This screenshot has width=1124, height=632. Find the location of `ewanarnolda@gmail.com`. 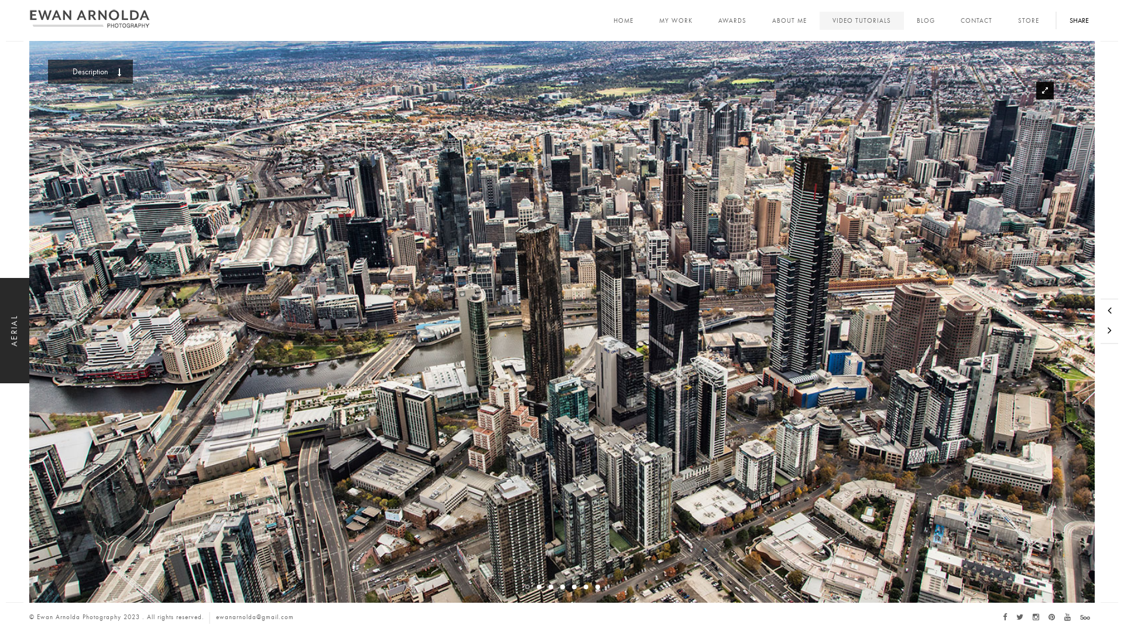

ewanarnolda@gmail.com is located at coordinates (255, 617).